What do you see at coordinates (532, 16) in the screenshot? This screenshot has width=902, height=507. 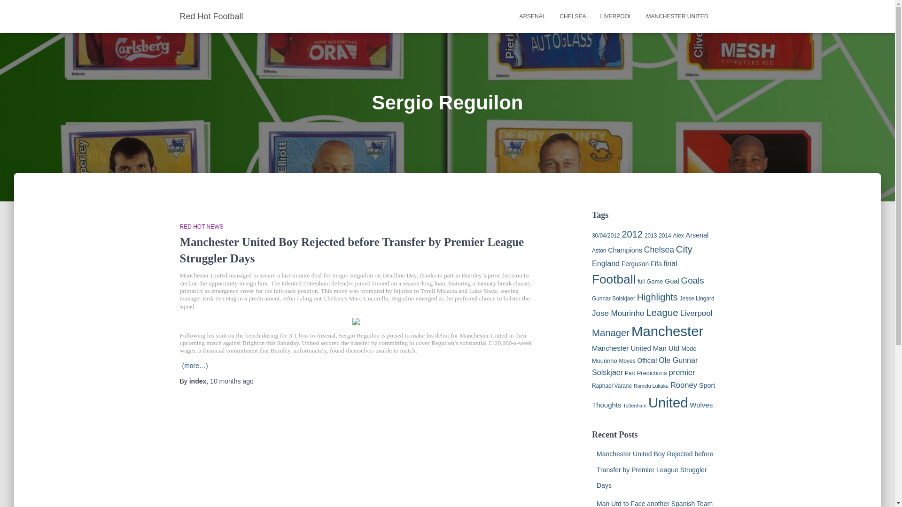 I see `ARSENAL` at bounding box center [532, 16].